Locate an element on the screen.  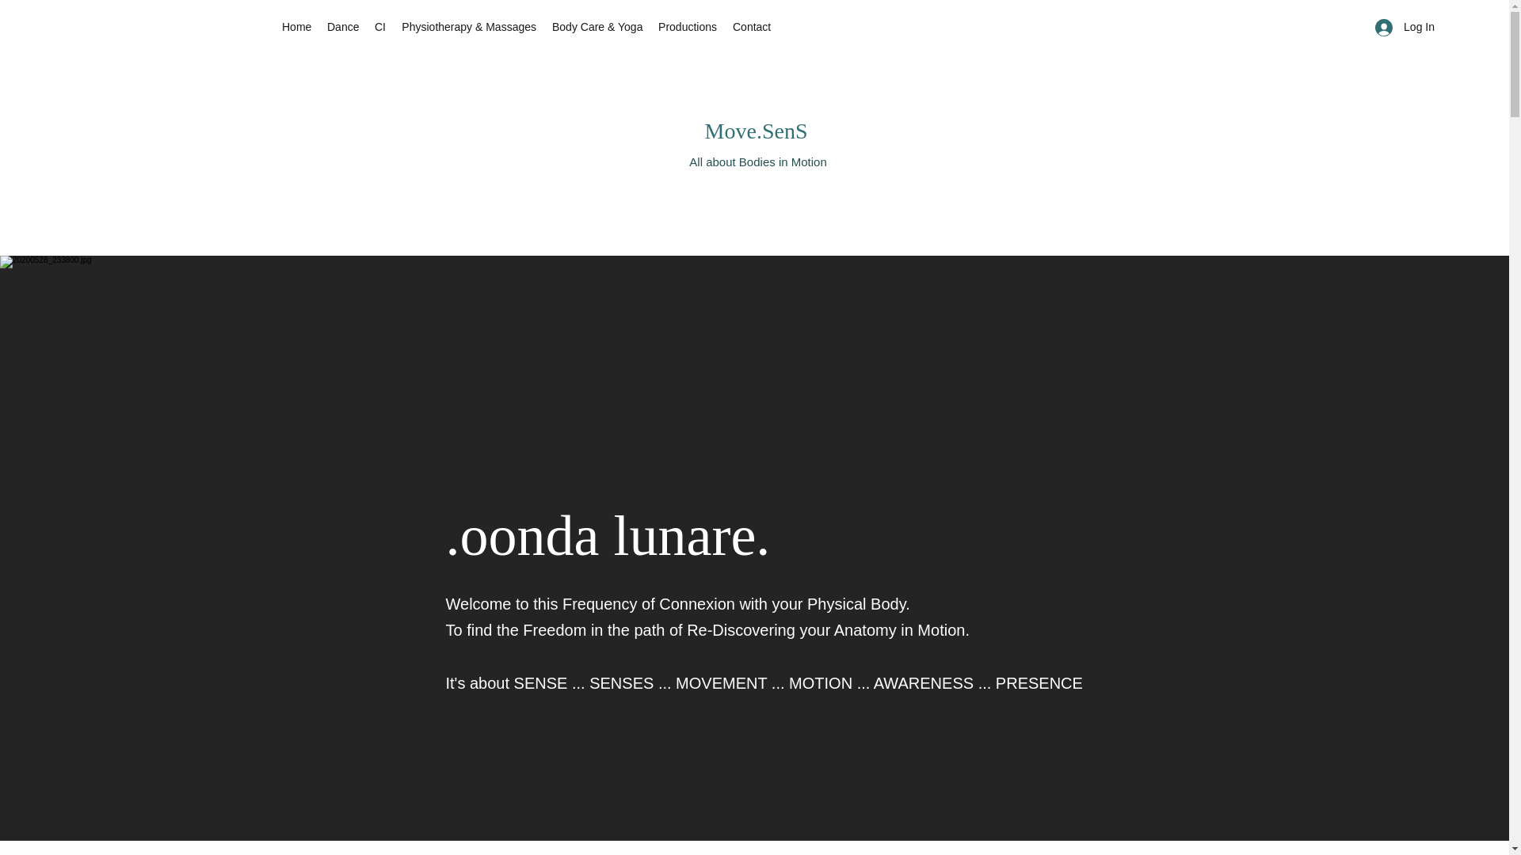
Move.SenS is located at coordinates (756, 131).